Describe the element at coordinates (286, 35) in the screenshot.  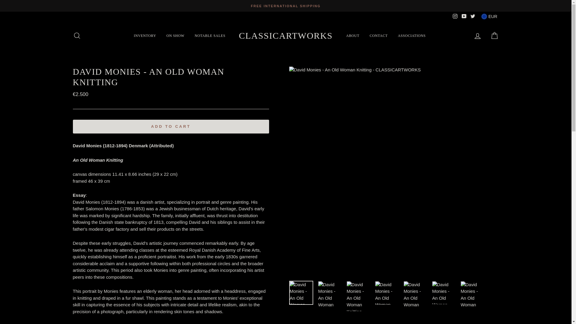
I see `CLASSICARTWORKS` at that location.